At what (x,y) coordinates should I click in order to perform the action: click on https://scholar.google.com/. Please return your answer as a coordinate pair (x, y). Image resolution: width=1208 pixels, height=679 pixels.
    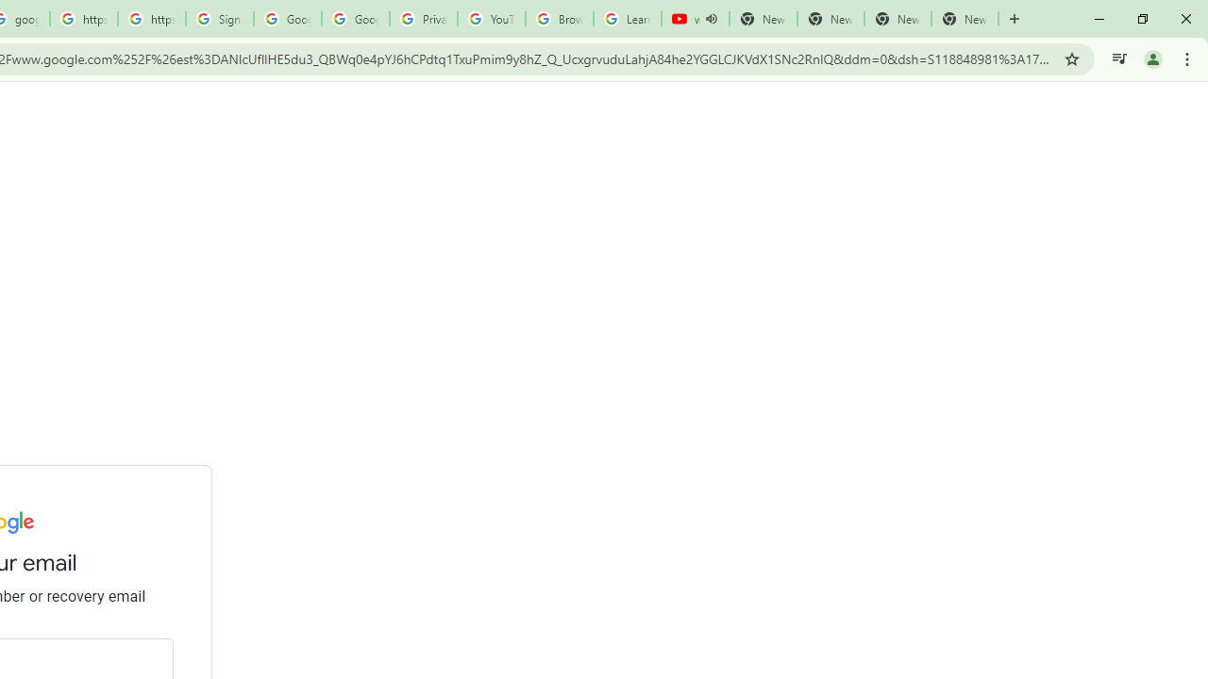
    Looking at the image, I should click on (152, 19).